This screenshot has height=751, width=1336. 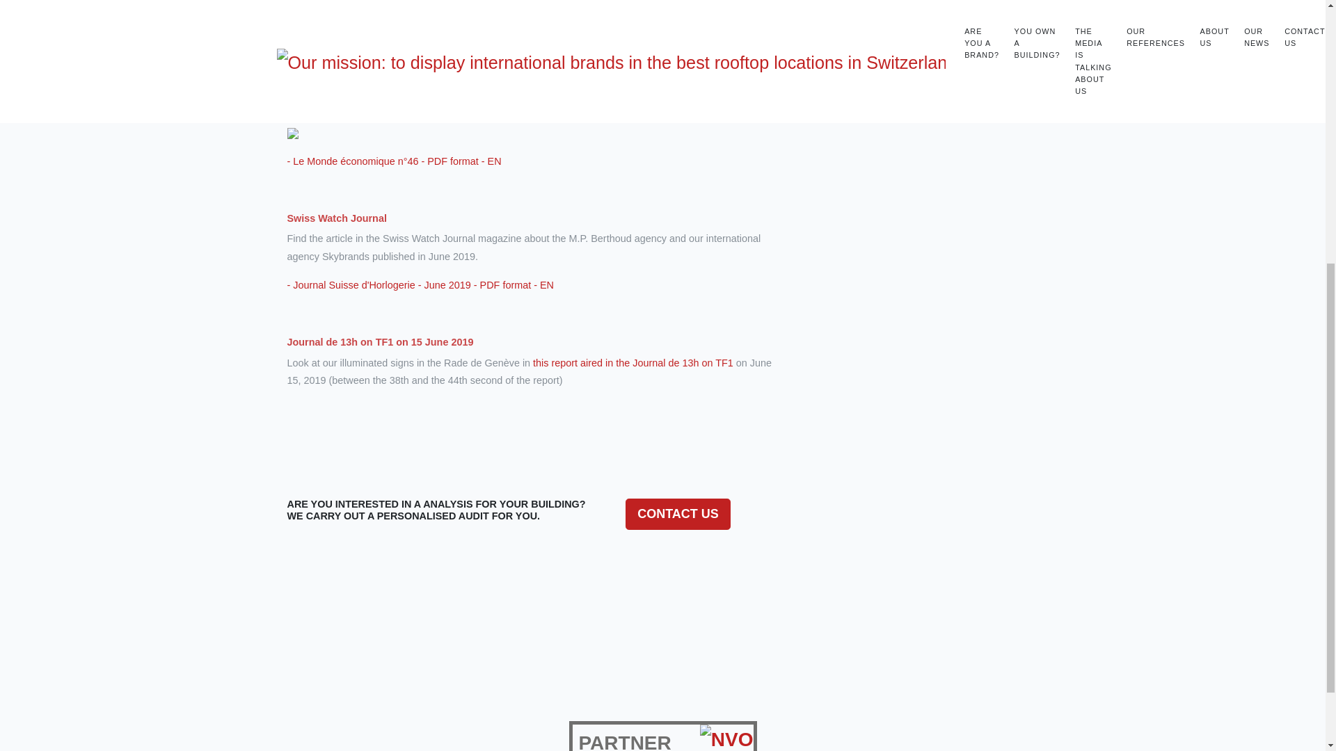 I want to click on this report aired in the Journal de 13h on TF1, so click(x=633, y=363).